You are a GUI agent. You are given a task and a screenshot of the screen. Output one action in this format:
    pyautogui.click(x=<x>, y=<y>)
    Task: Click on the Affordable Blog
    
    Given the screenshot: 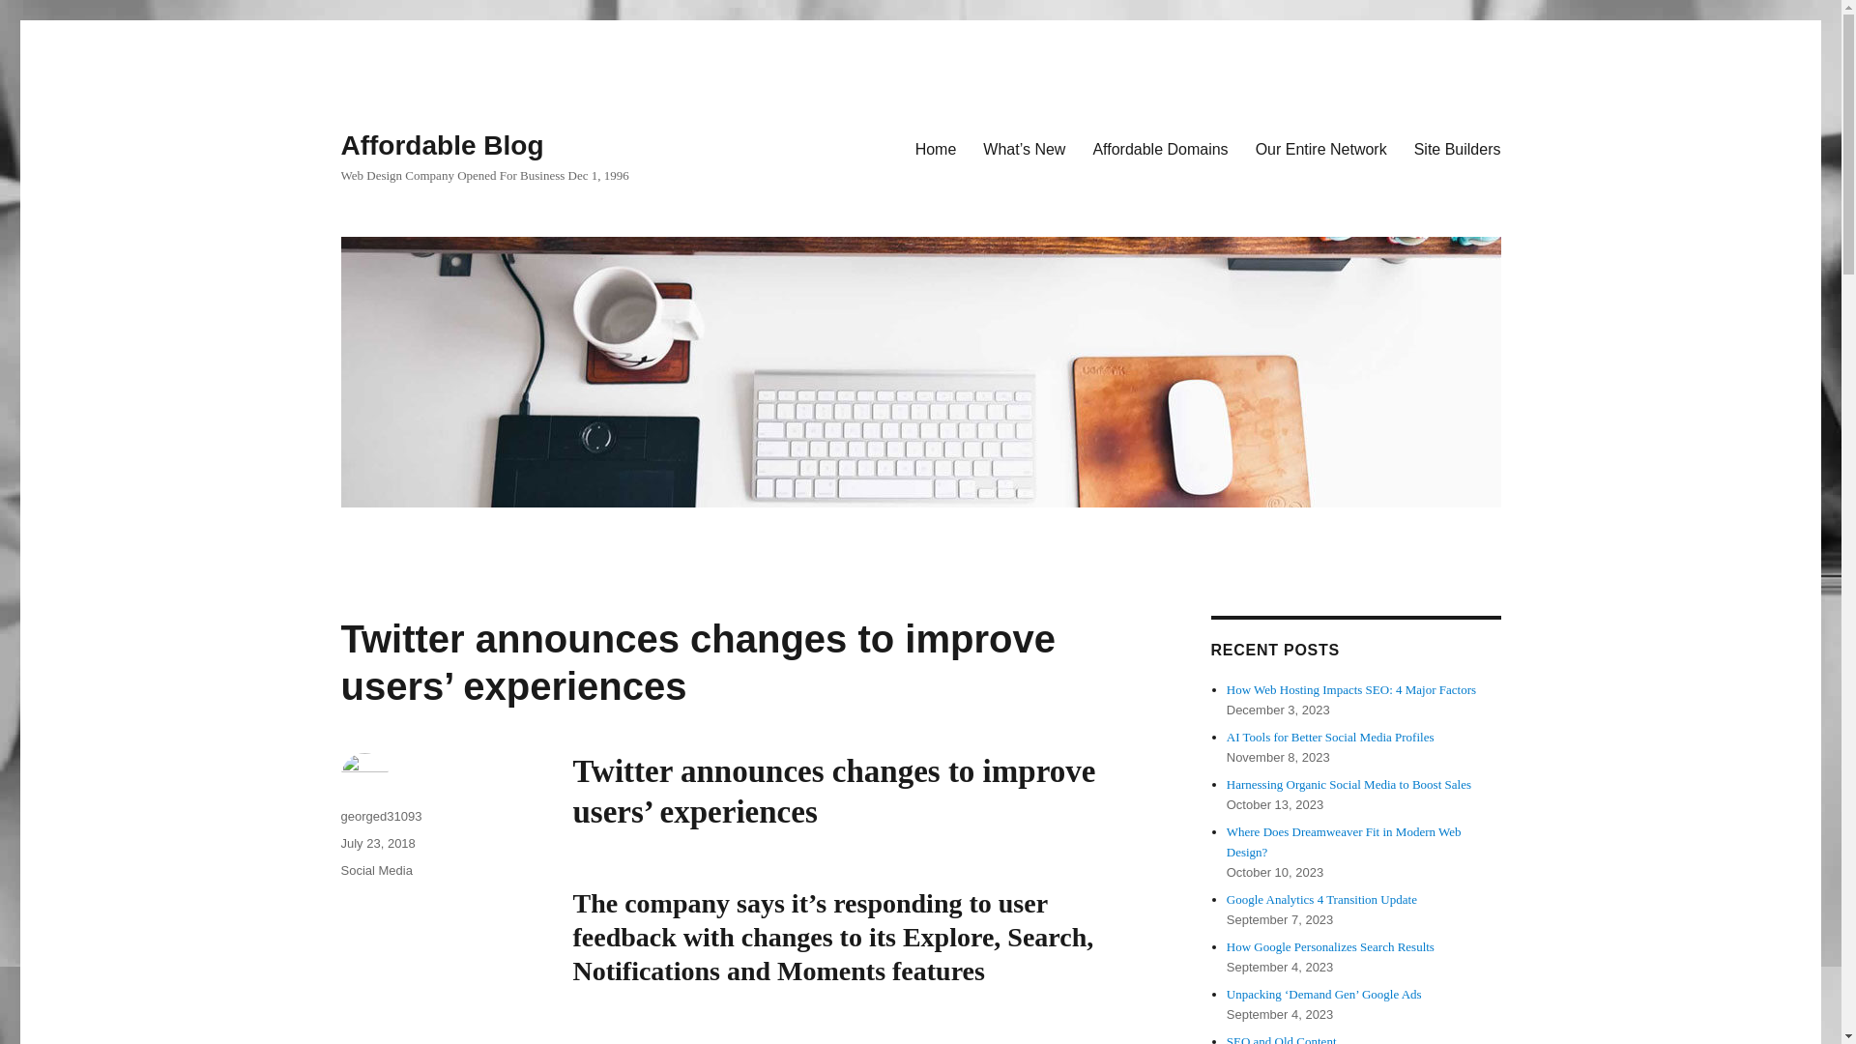 What is the action you would take?
    pyautogui.click(x=441, y=145)
    